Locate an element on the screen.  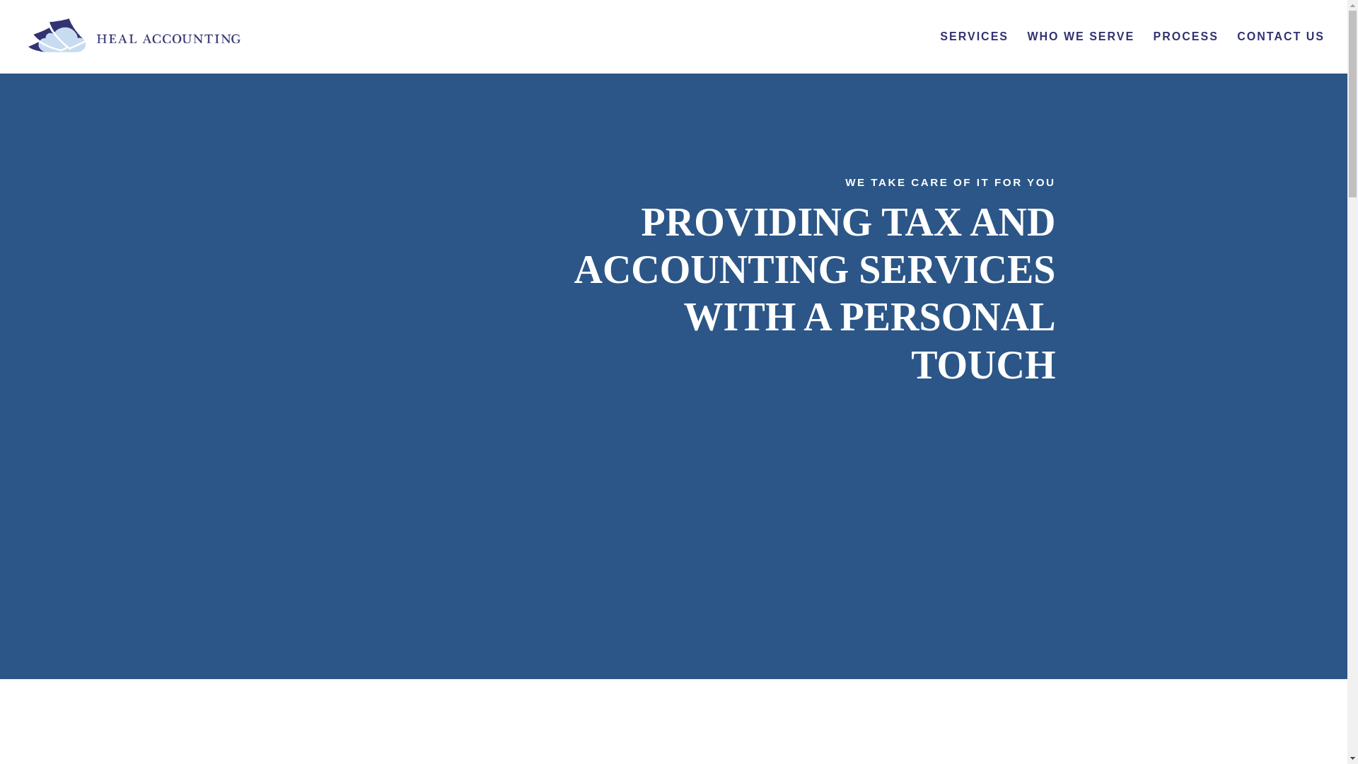
CONTACT US is located at coordinates (1281, 52).